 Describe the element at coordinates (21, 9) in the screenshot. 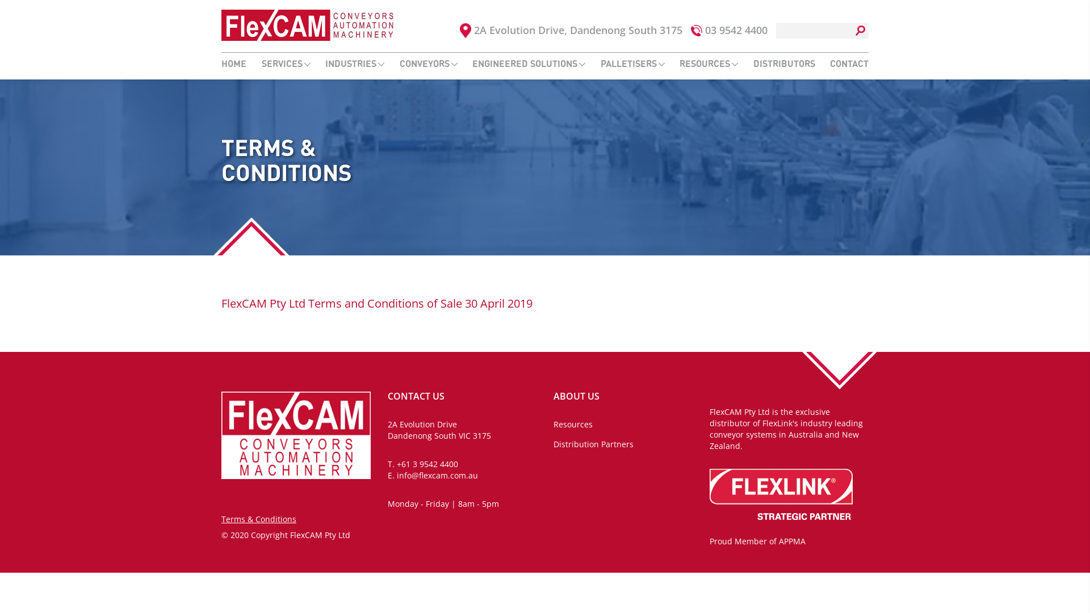

I see `Search` at that location.